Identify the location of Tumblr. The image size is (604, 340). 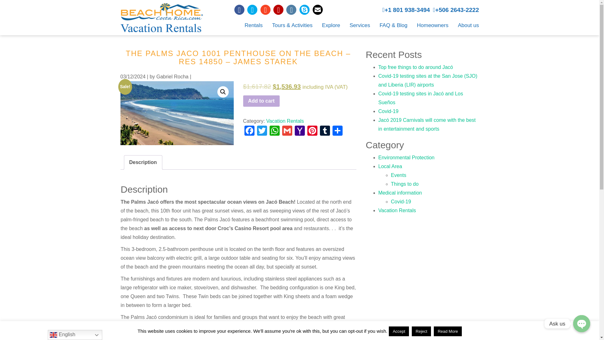
(325, 131).